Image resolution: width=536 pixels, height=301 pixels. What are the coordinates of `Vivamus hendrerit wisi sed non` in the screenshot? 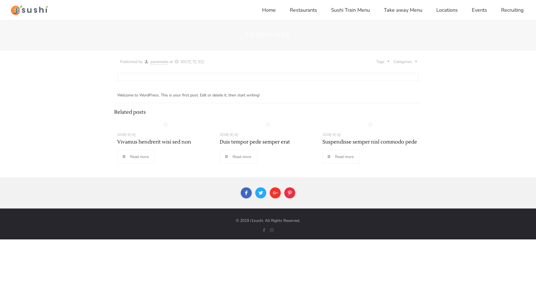 It's located at (154, 142).